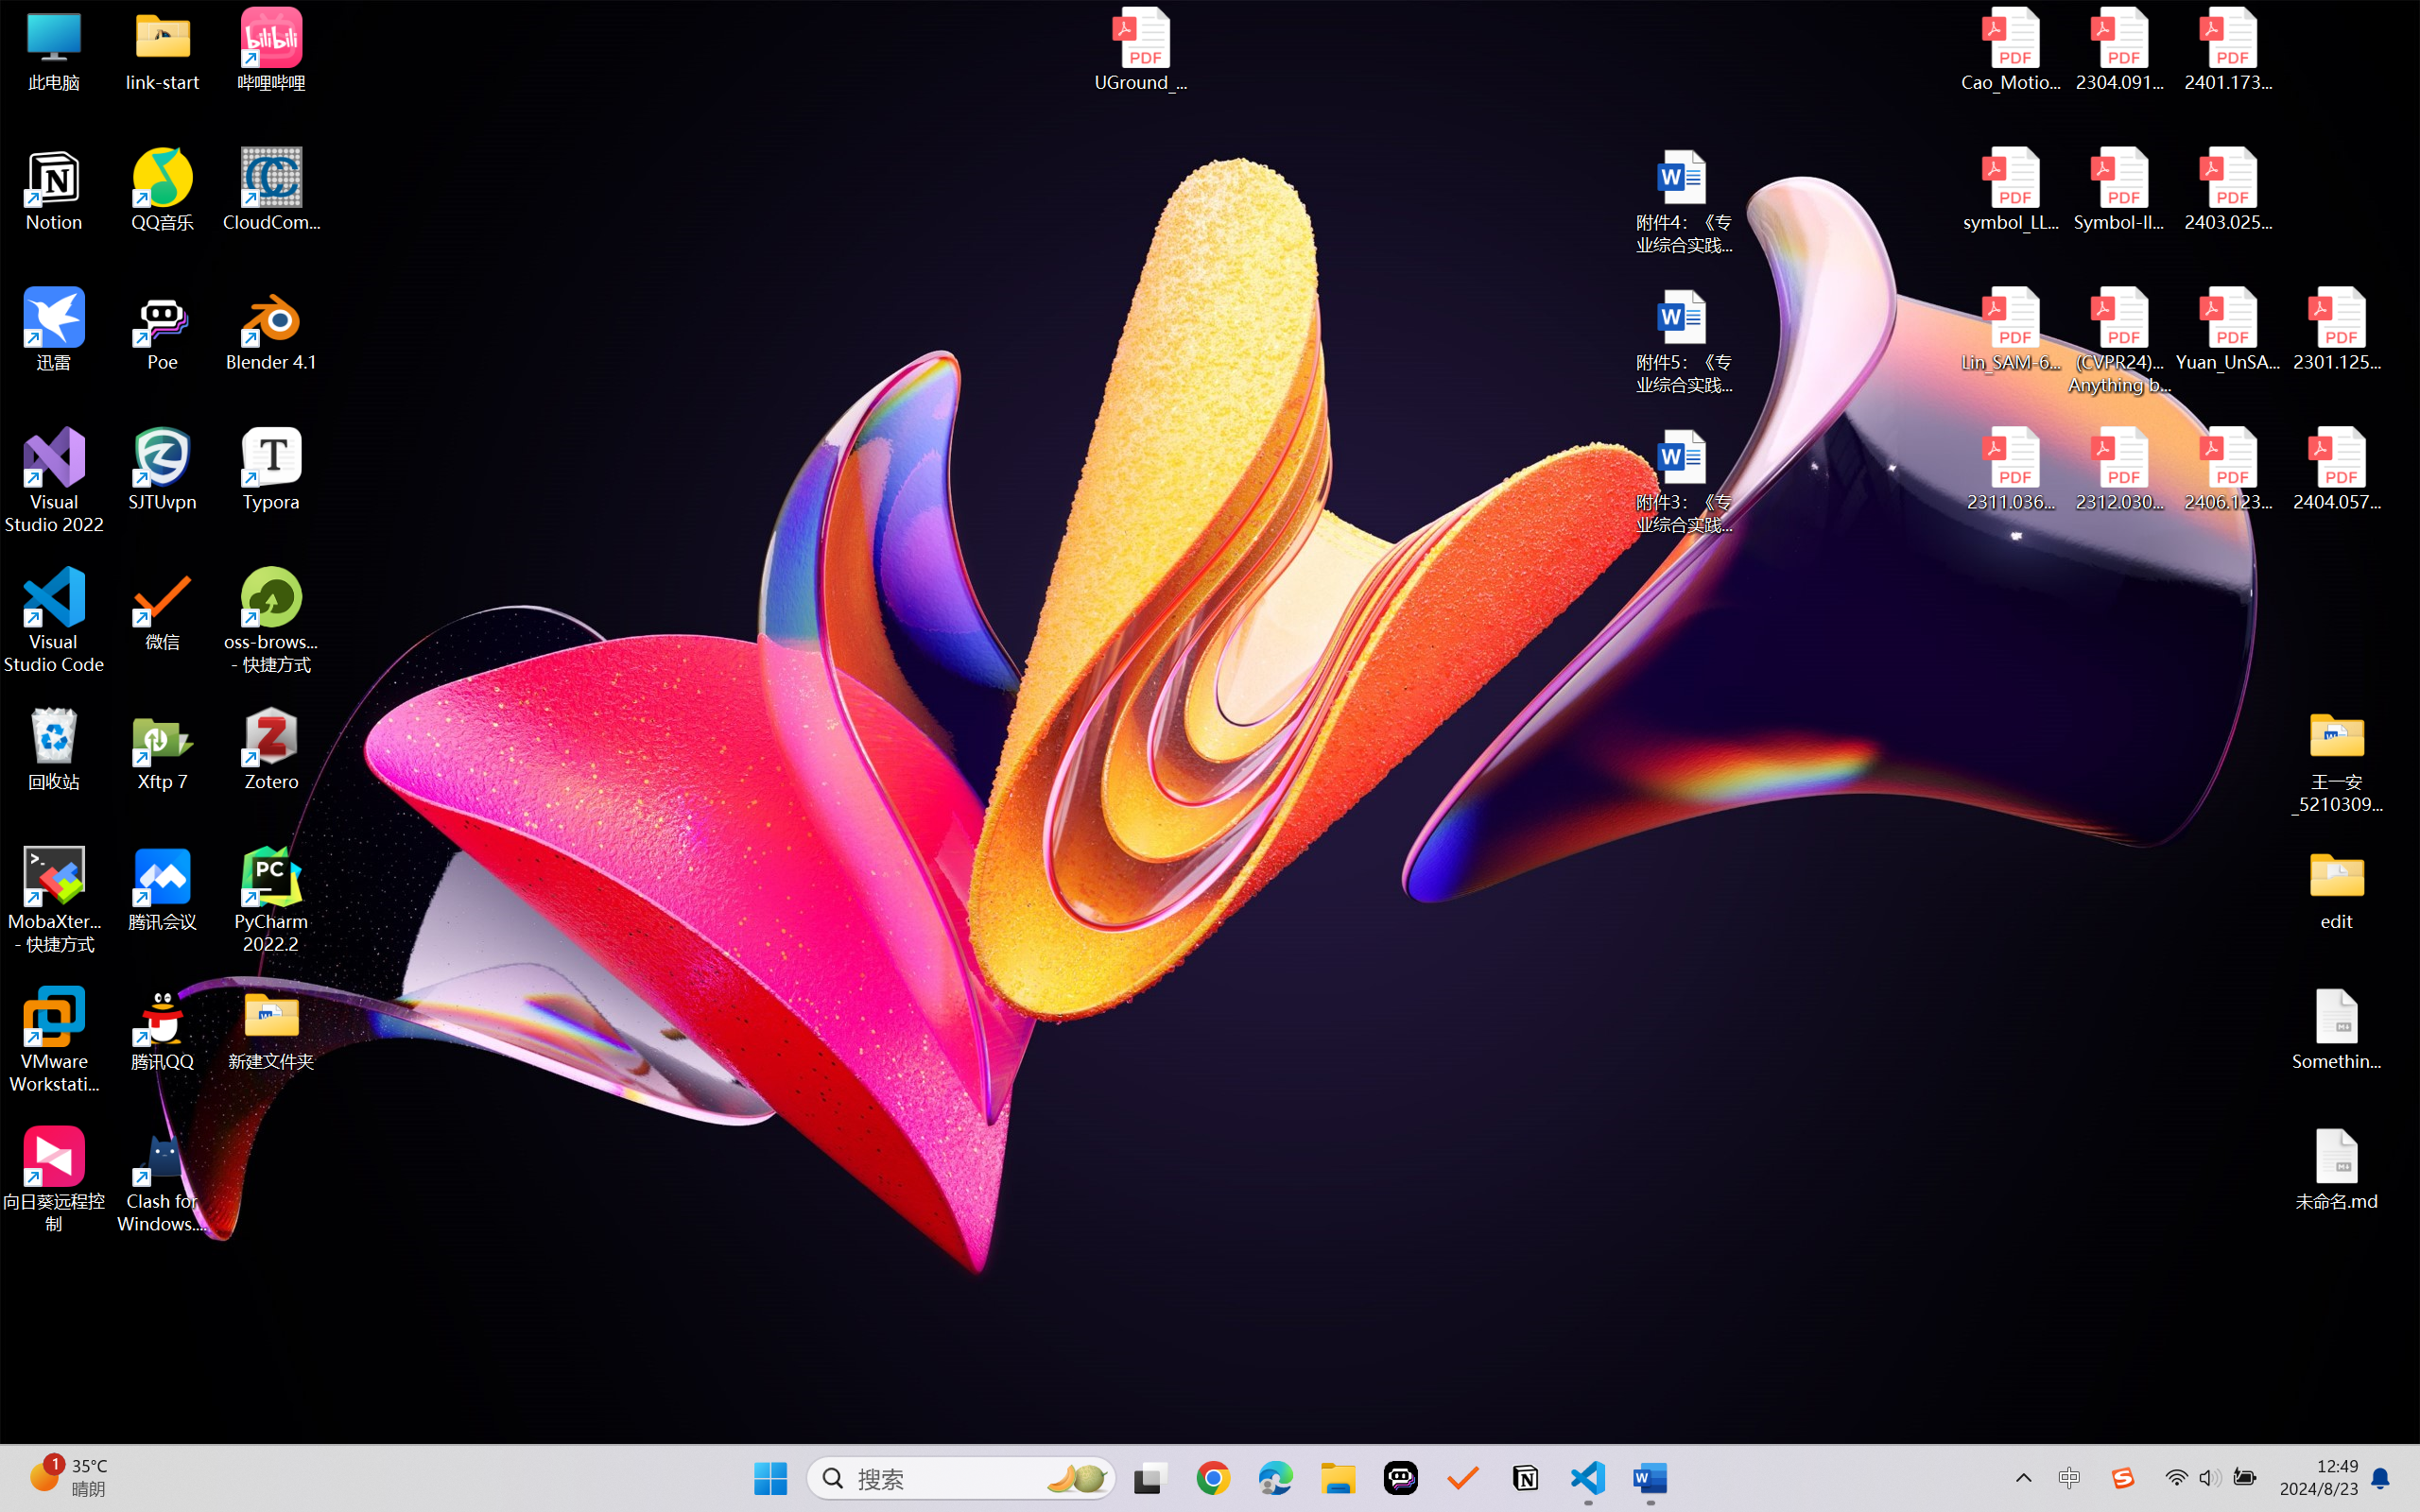 The width and height of the screenshot is (2420, 1512). Describe the element at coordinates (2337, 1029) in the screenshot. I see `Something.md` at that location.